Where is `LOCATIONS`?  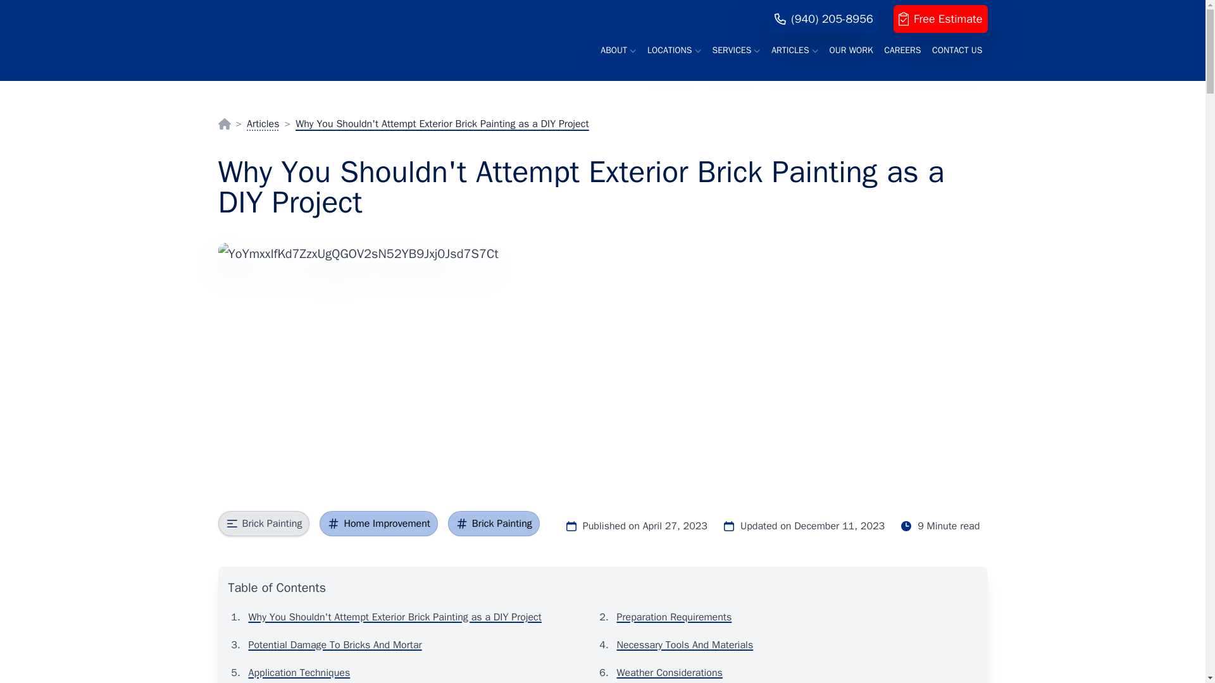 LOCATIONS is located at coordinates (674, 51).